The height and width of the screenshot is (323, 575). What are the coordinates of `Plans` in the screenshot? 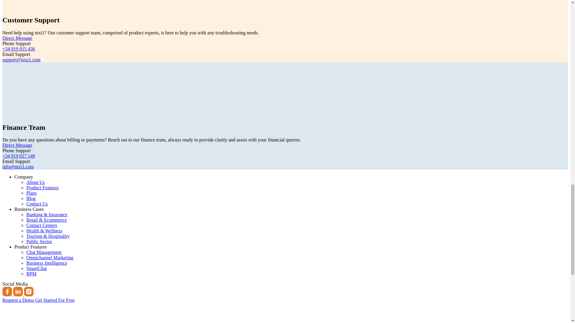 It's located at (31, 193).